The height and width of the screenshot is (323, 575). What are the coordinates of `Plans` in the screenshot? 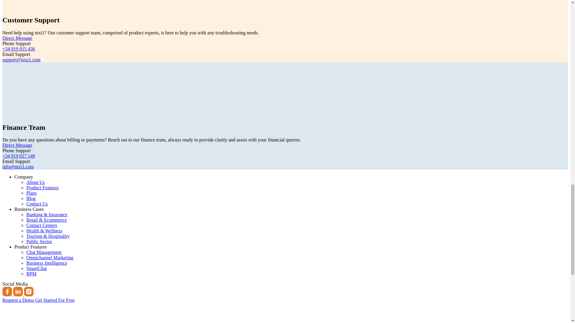 It's located at (31, 193).